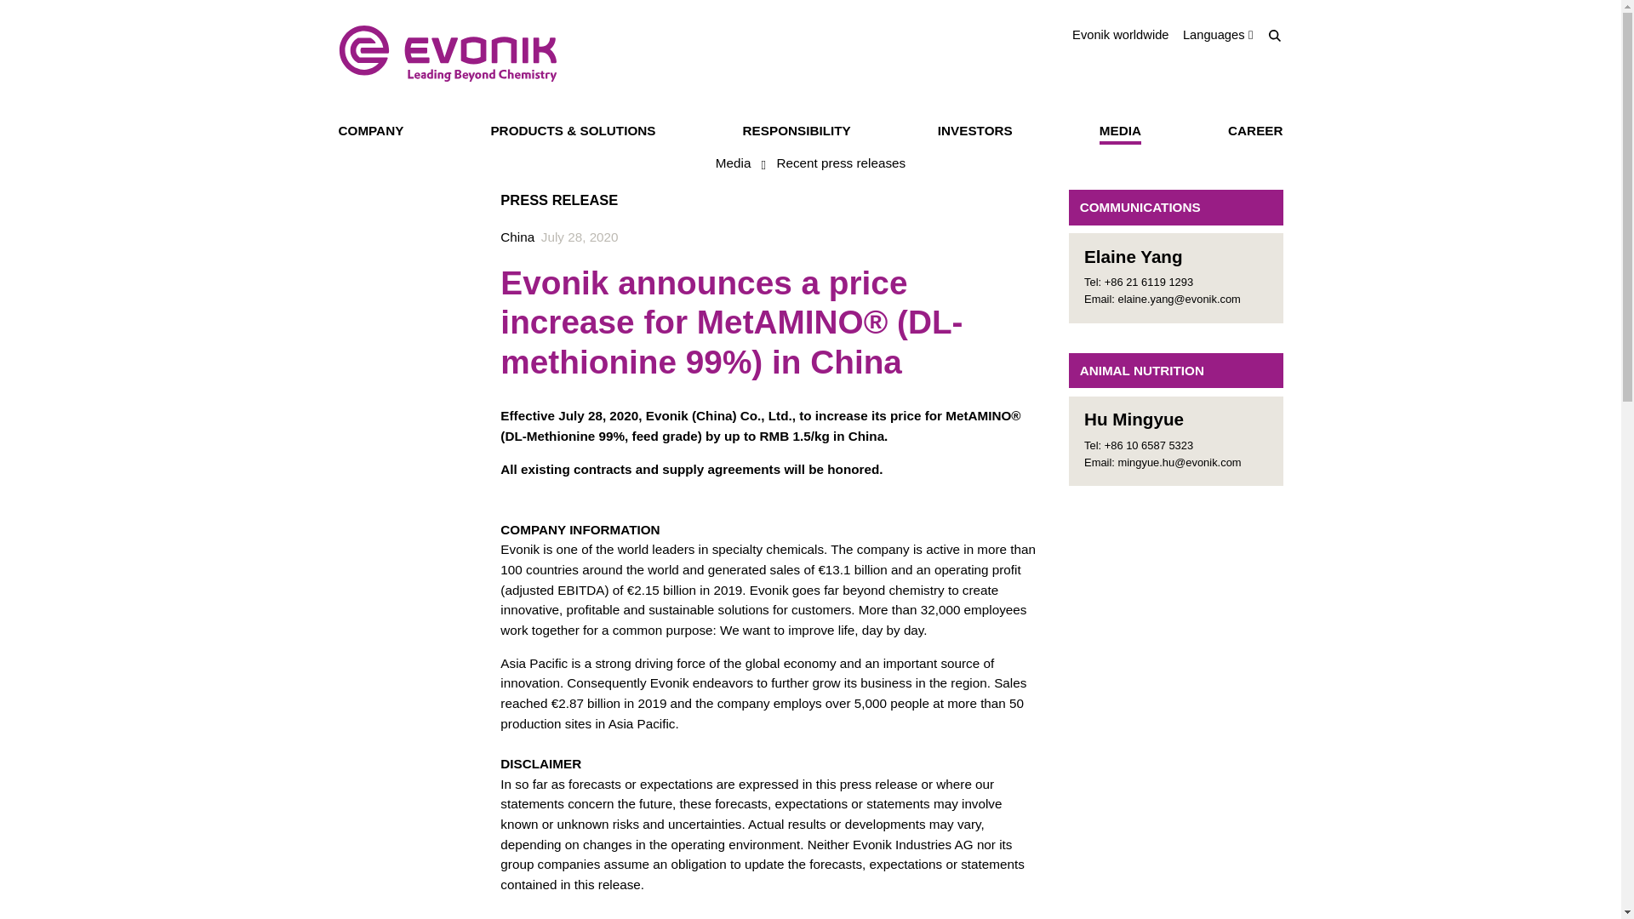 This screenshot has height=919, width=1634. Describe the element at coordinates (1218, 34) in the screenshot. I see `Languages` at that location.